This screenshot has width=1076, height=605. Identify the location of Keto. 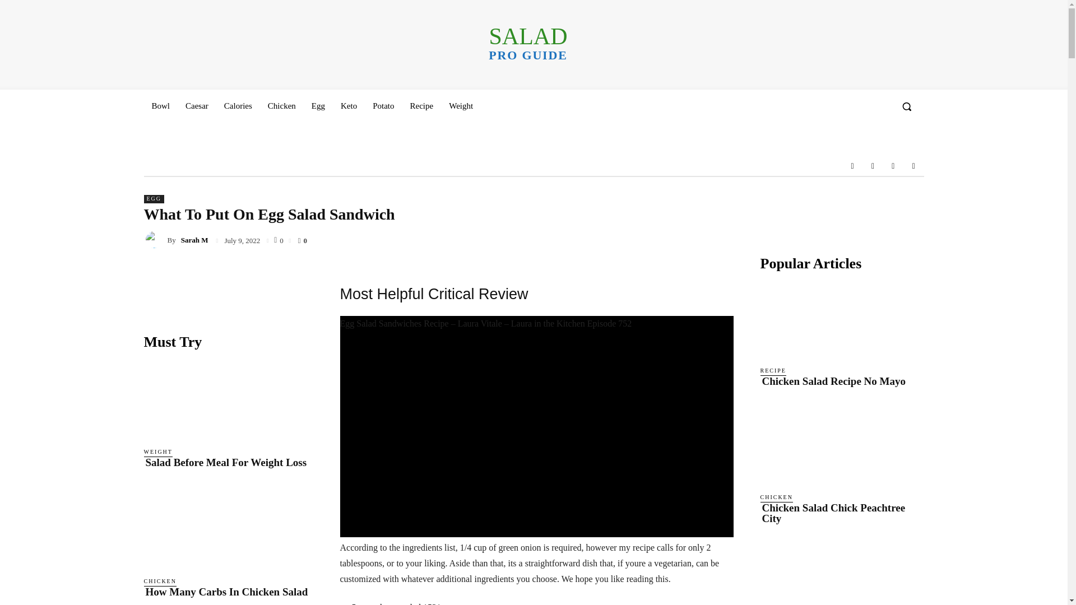
(349, 105).